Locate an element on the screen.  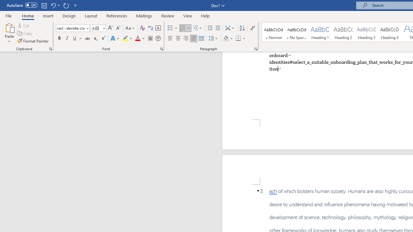
Repeat Style is located at coordinates (66, 5).